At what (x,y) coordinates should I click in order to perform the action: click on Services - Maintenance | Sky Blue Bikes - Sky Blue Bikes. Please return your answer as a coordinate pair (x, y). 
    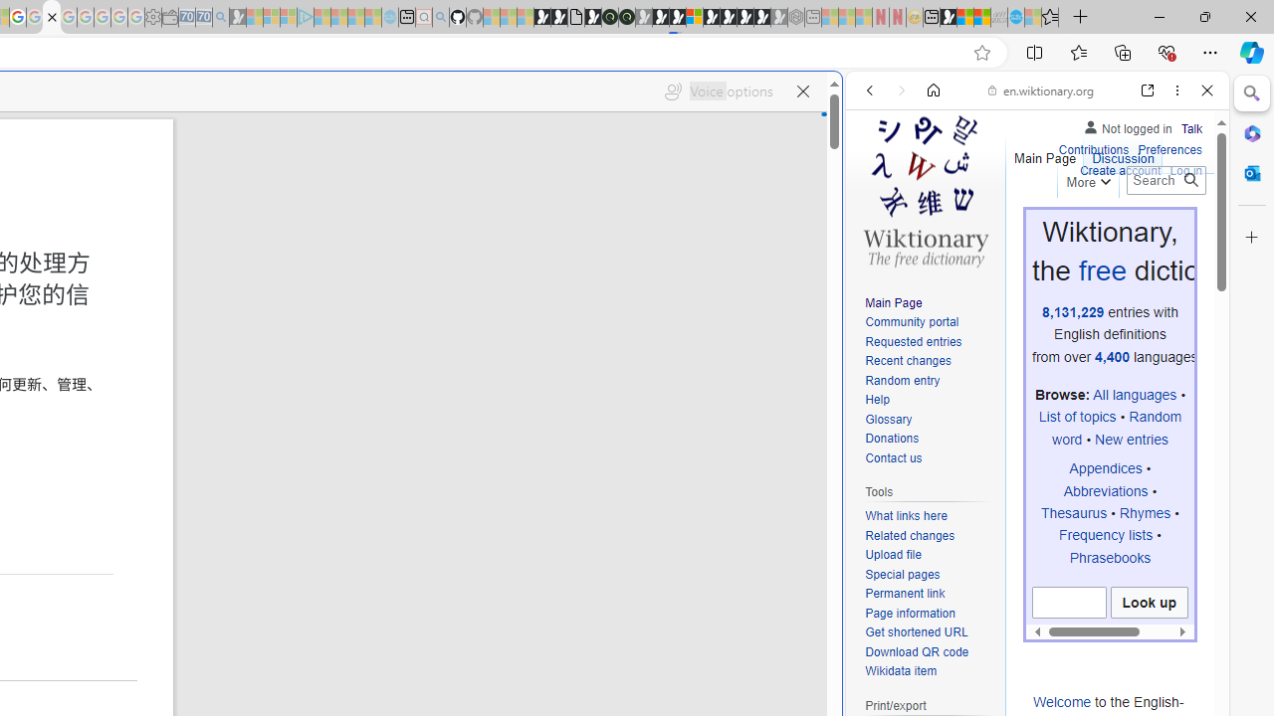
    Looking at the image, I should click on (1015, 18).